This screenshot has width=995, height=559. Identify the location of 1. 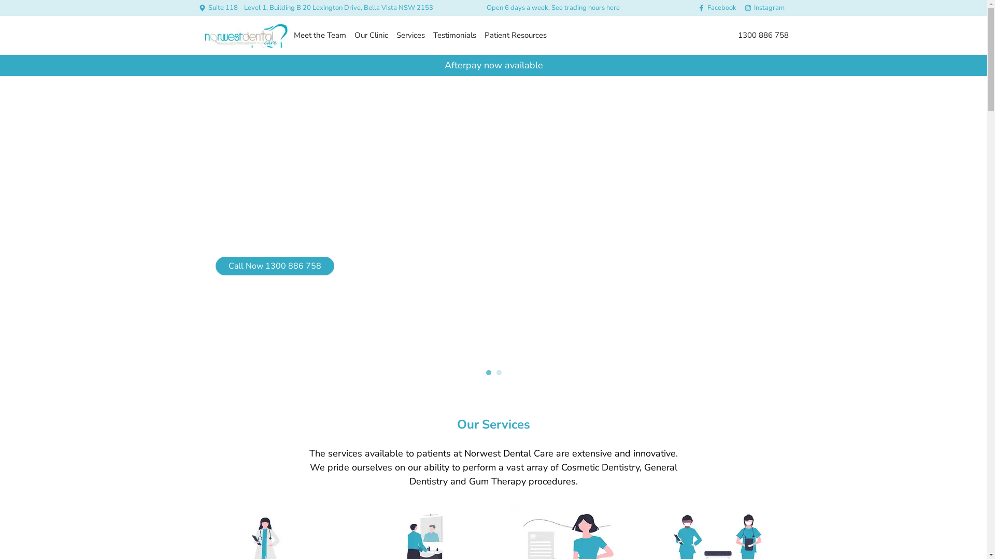
(489, 373).